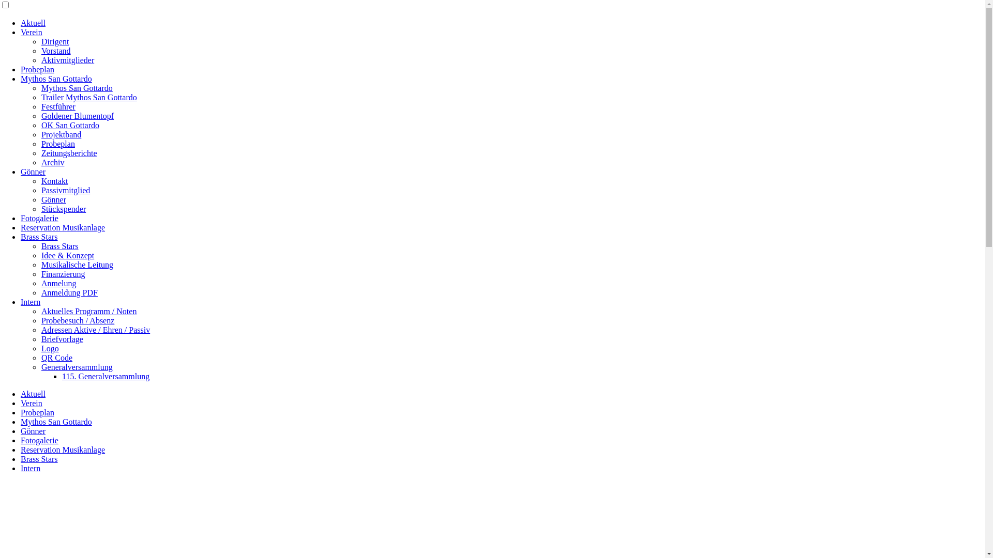 The width and height of the screenshot is (993, 558). Describe the element at coordinates (39, 218) in the screenshot. I see `Fotogalerie` at that location.